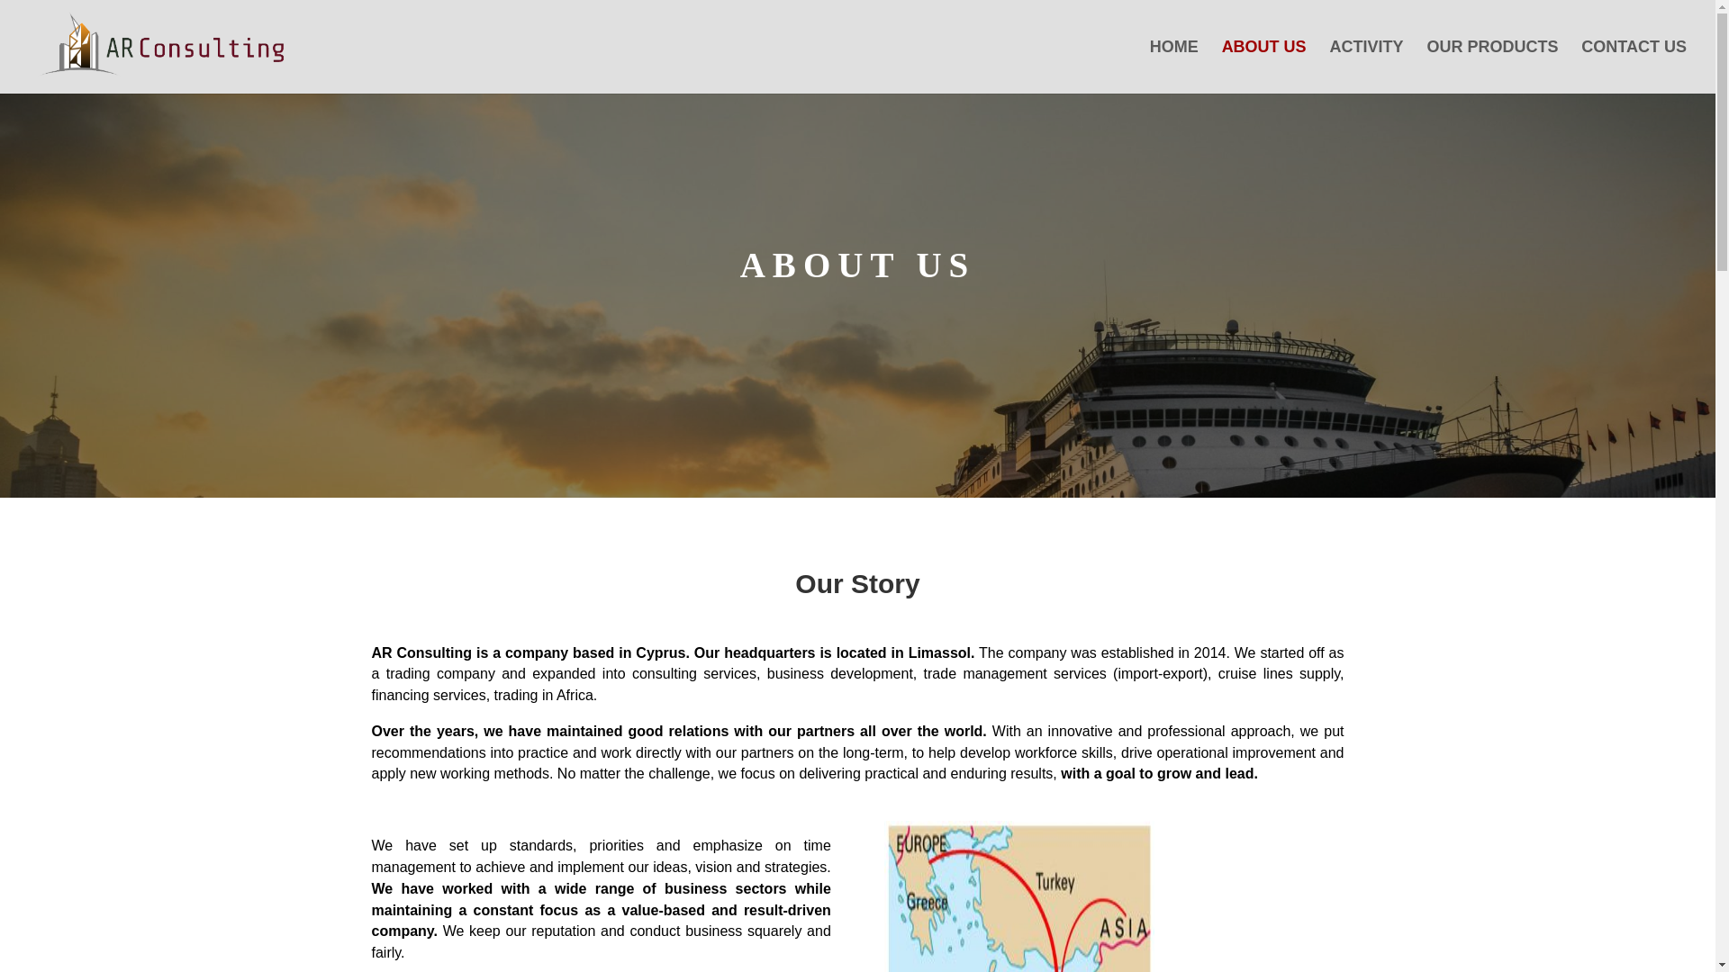  What do you see at coordinates (1173, 67) in the screenshot?
I see `HOME` at bounding box center [1173, 67].